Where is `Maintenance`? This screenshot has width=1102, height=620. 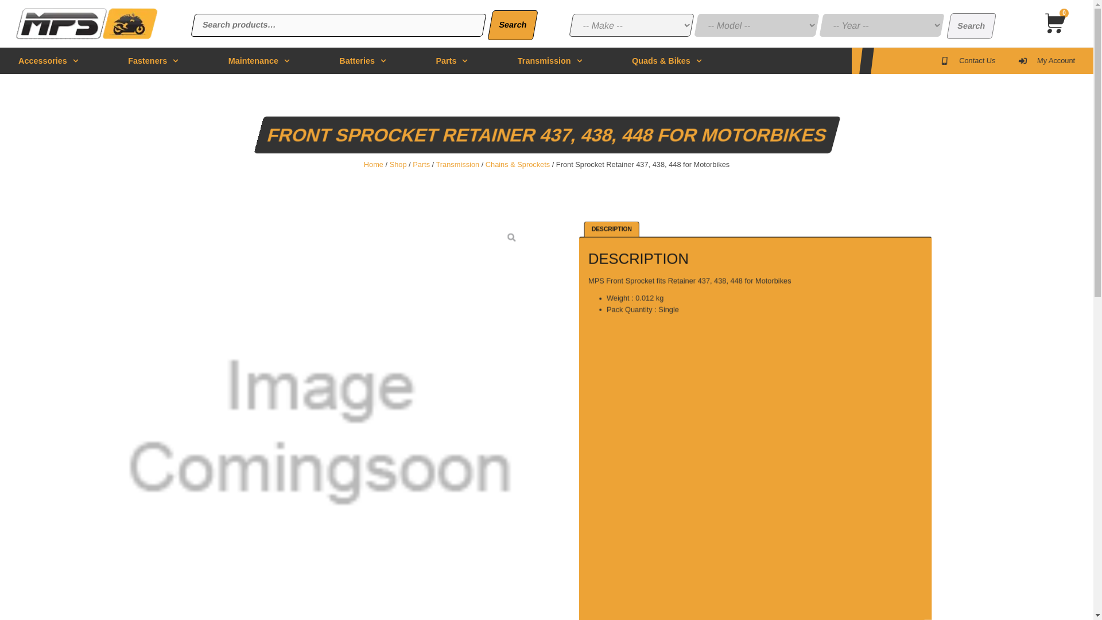 Maintenance is located at coordinates (258, 61).